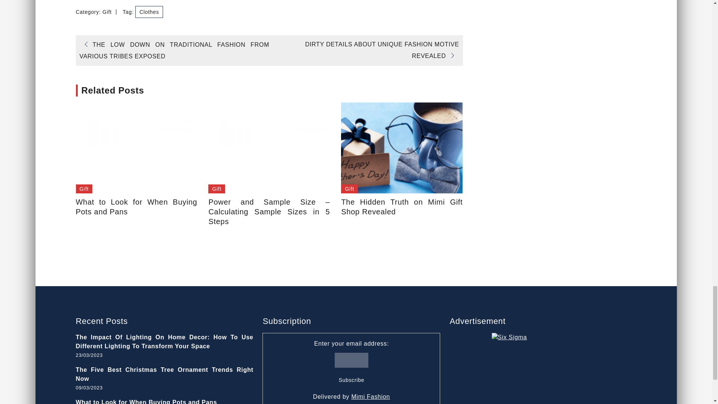 The image size is (718, 404). What do you see at coordinates (402, 206) in the screenshot?
I see `The Hidden Truth on Mimi Gift Shop Revealed` at bounding box center [402, 206].